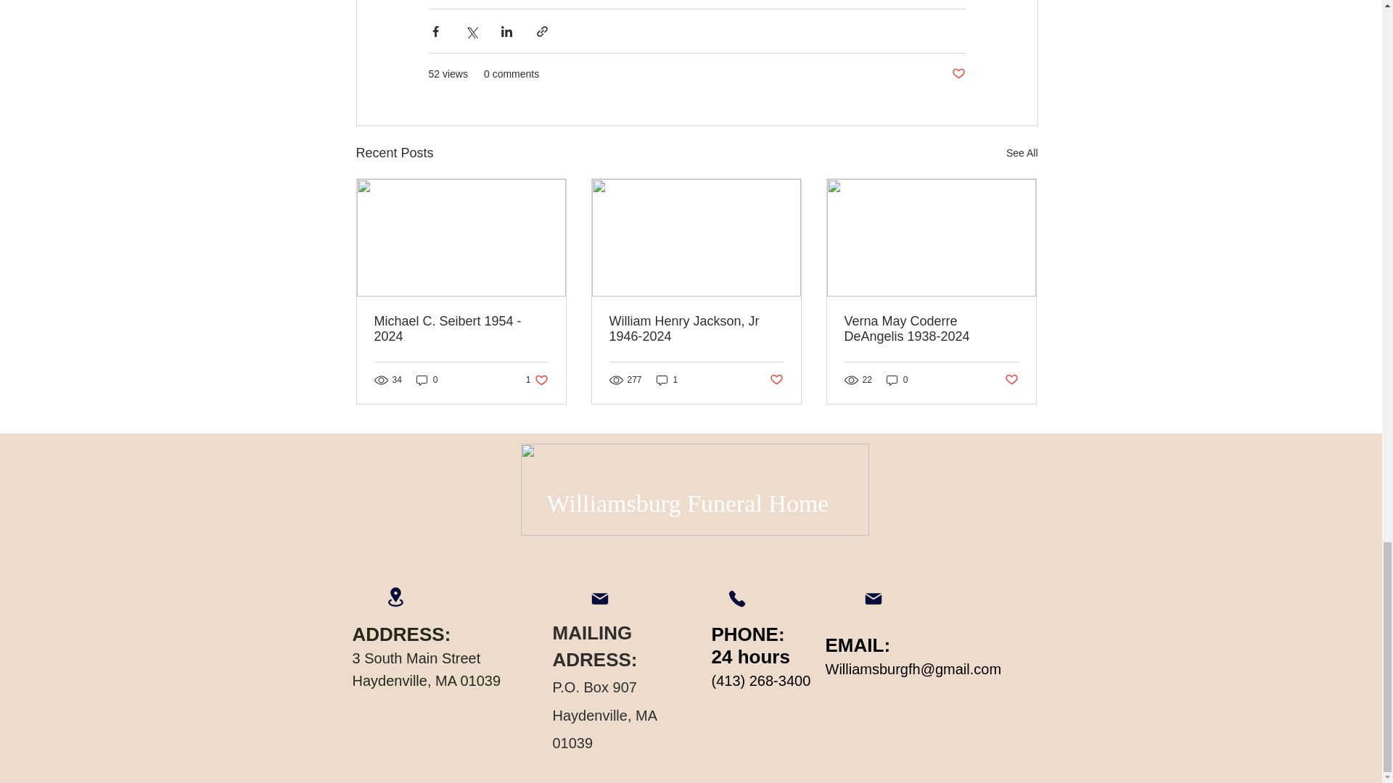 This screenshot has width=1393, height=783. What do you see at coordinates (897, 380) in the screenshot?
I see `0` at bounding box center [897, 380].